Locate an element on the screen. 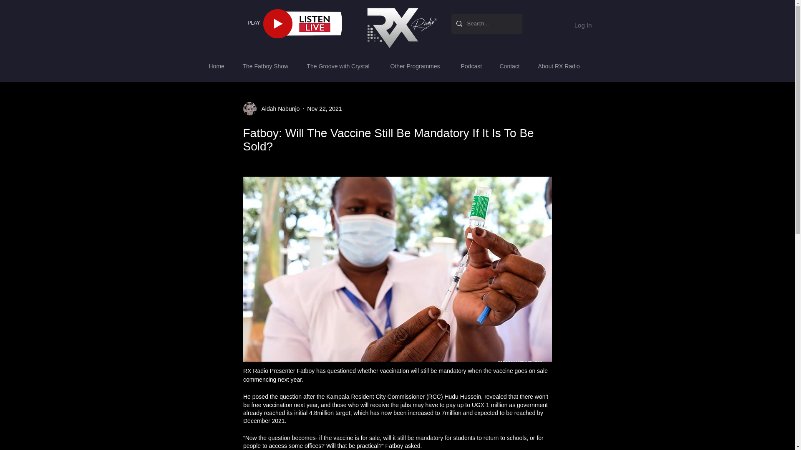  Other Programmes is located at coordinates (419, 66).